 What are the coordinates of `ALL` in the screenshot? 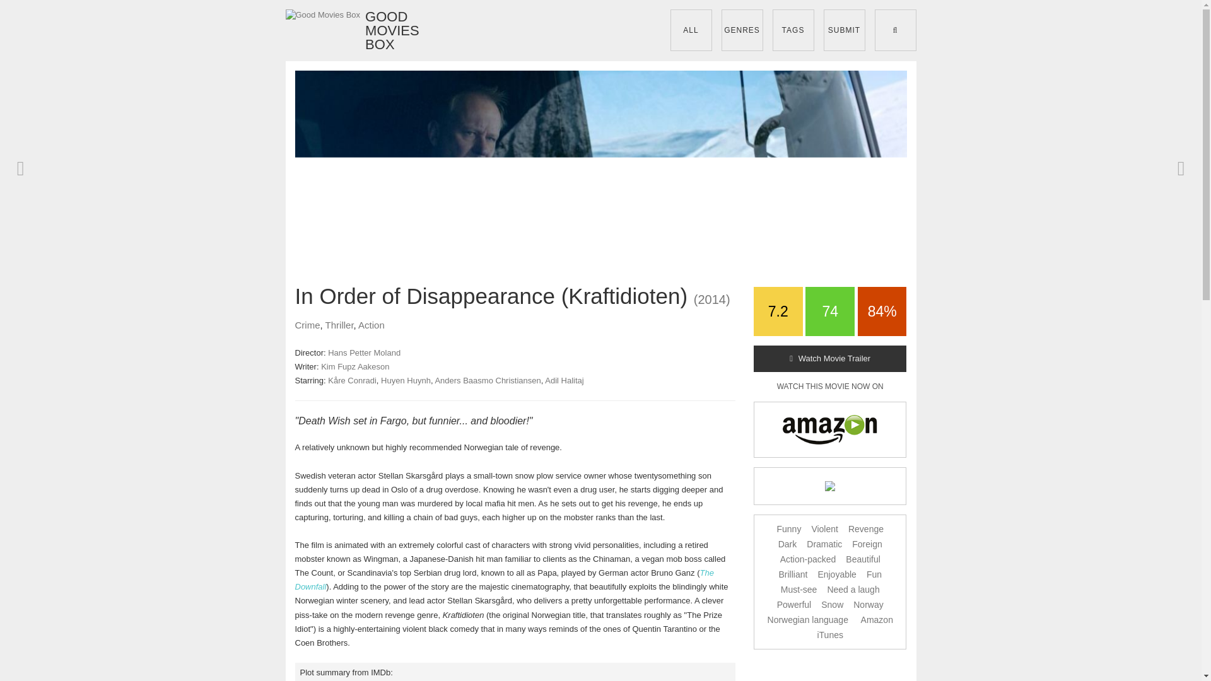 It's located at (690, 30).